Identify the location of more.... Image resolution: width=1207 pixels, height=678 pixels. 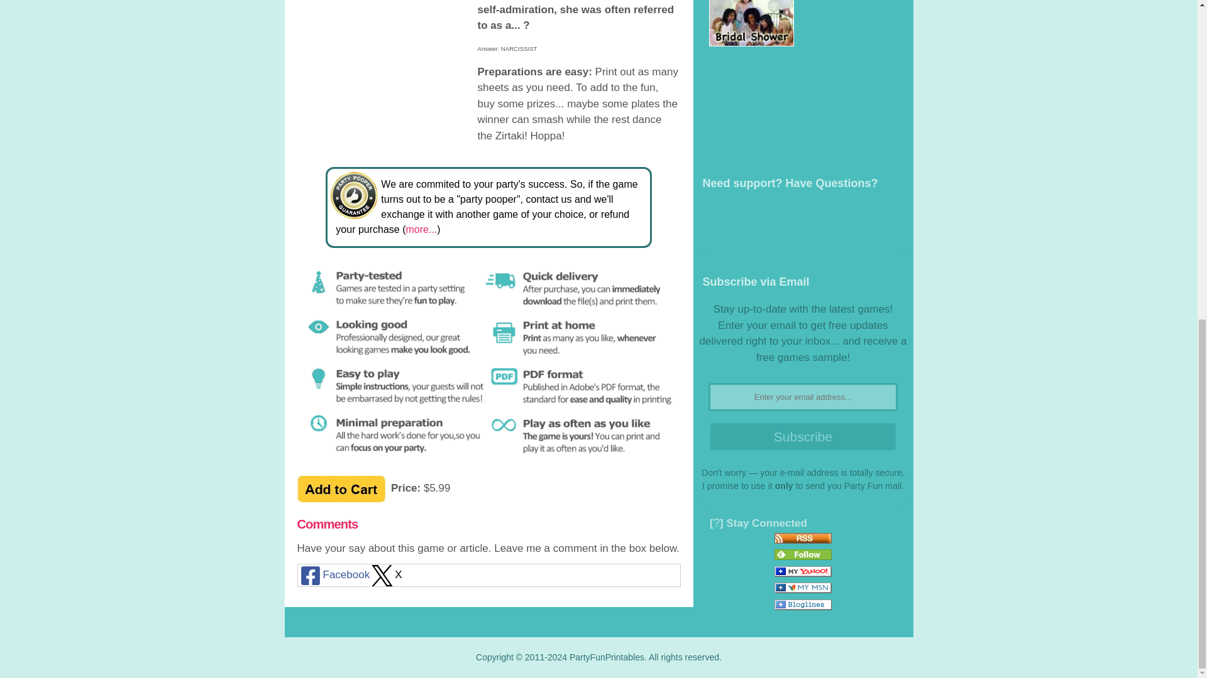
(421, 229).